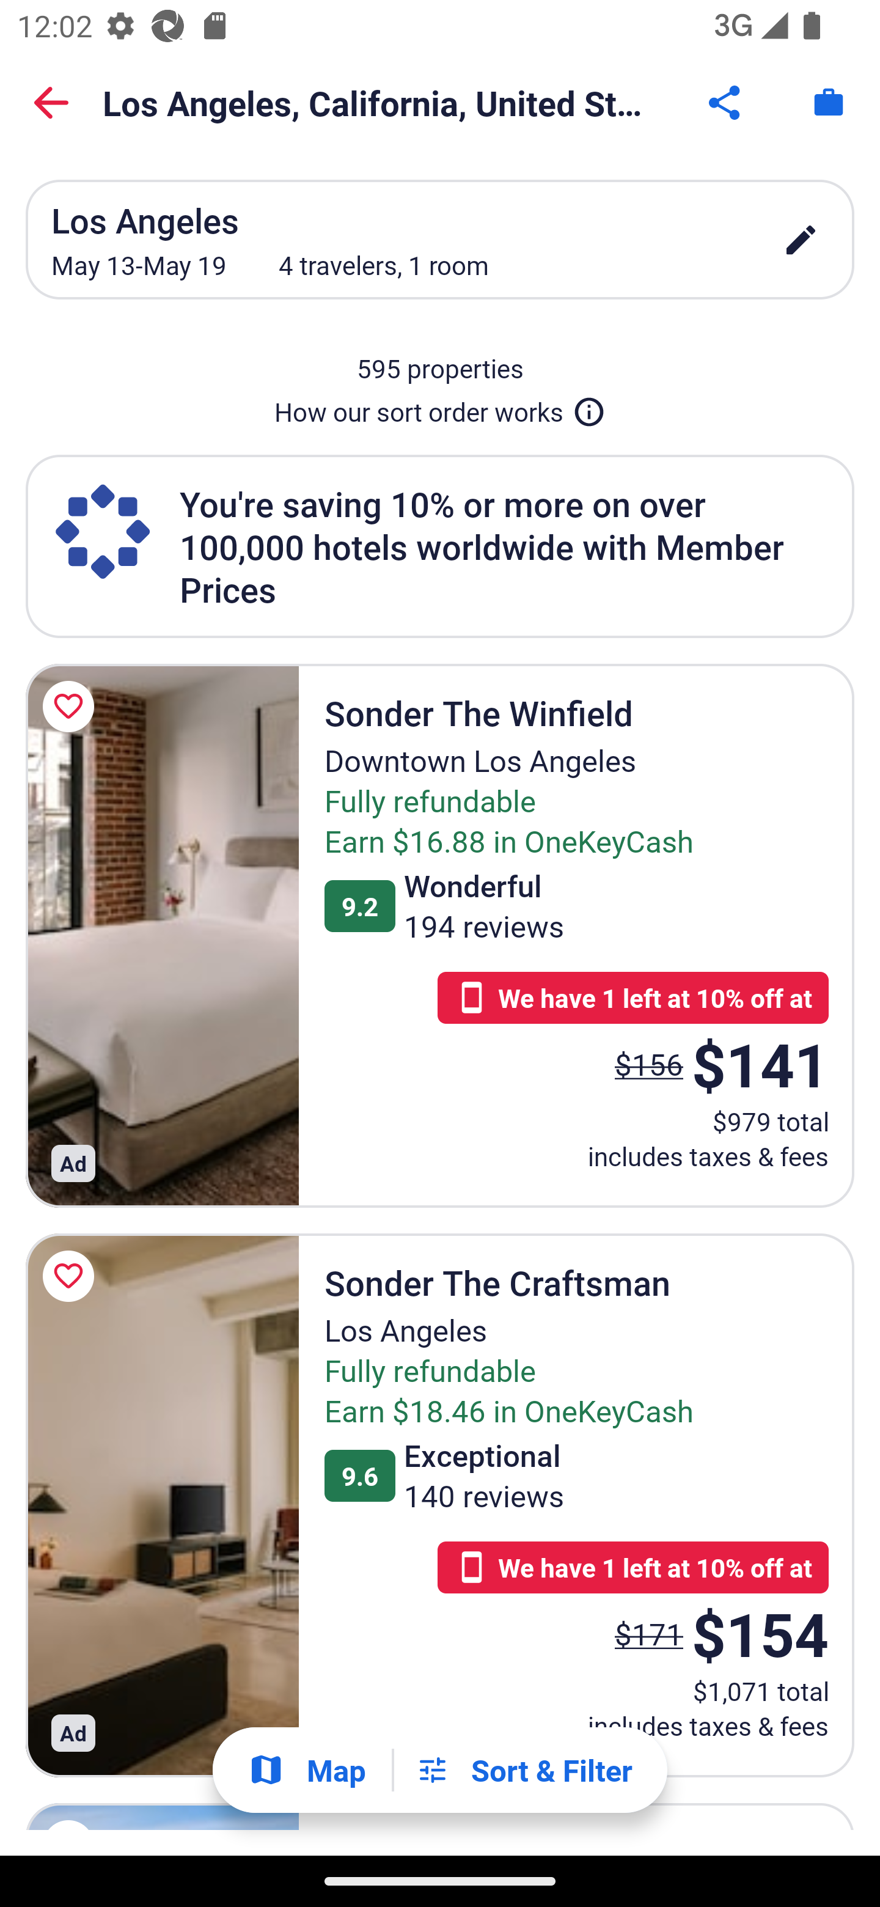 This screenshot has height=1907, width=880. What do you see at coordinates (649, 1064) in the screenshot?
I see `$156 The price was $156` at bounding box center [649, 1064].